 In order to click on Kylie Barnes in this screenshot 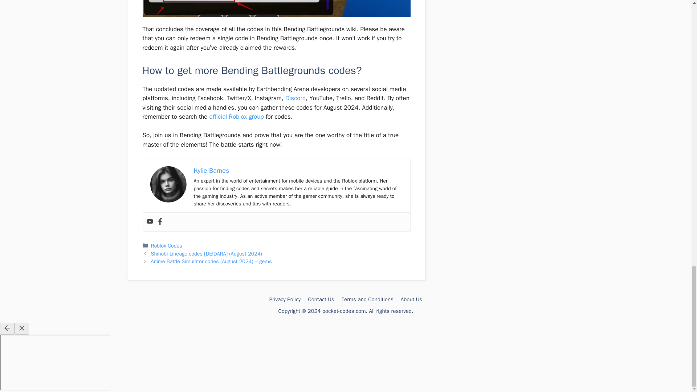, I will do `click(211, 171)`.